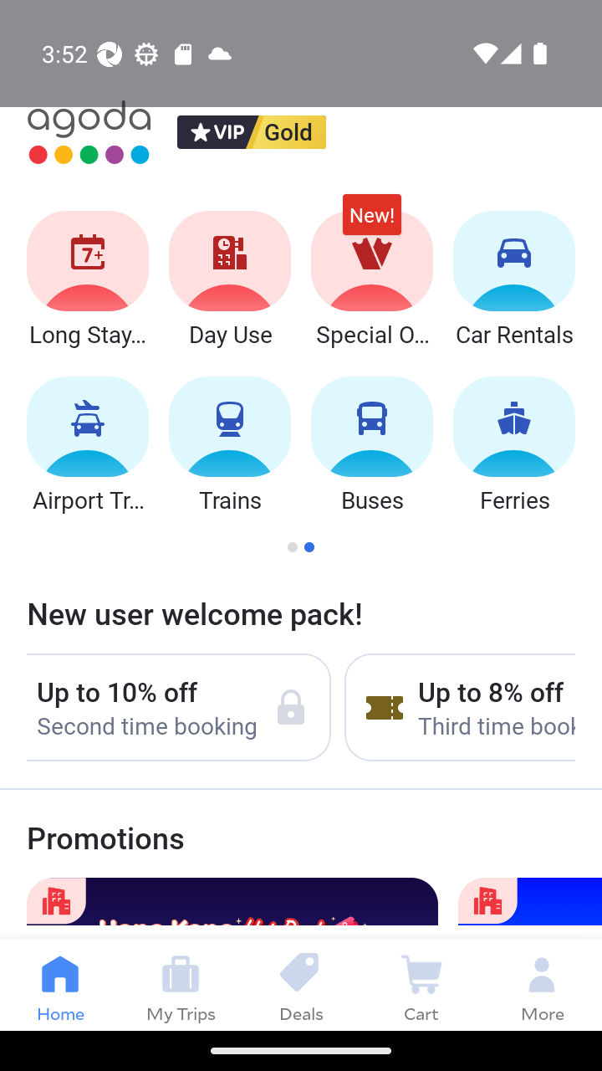  What do you see at coordinates (301, 984) in the screenshot?
I see `Deals` at bounding box center [301, 984].